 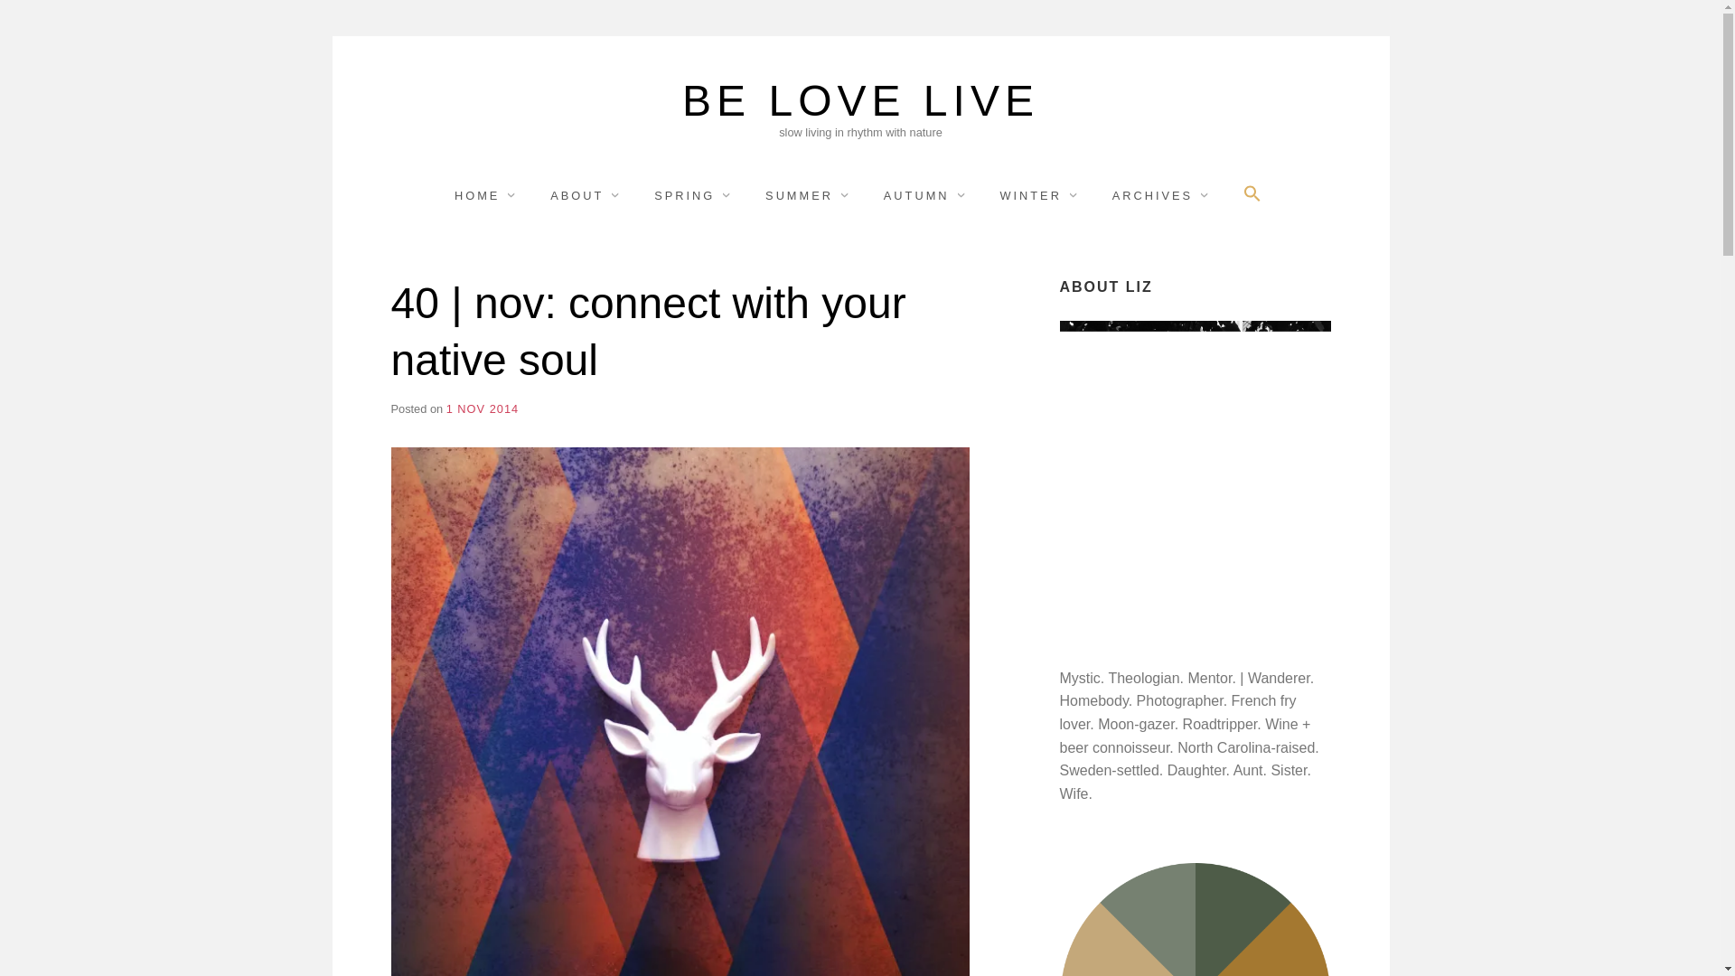 What do you see at coordinates (860, 101) in the screenshot?
I see `BE LOVE LIVE` at bounding box center [860, 101].